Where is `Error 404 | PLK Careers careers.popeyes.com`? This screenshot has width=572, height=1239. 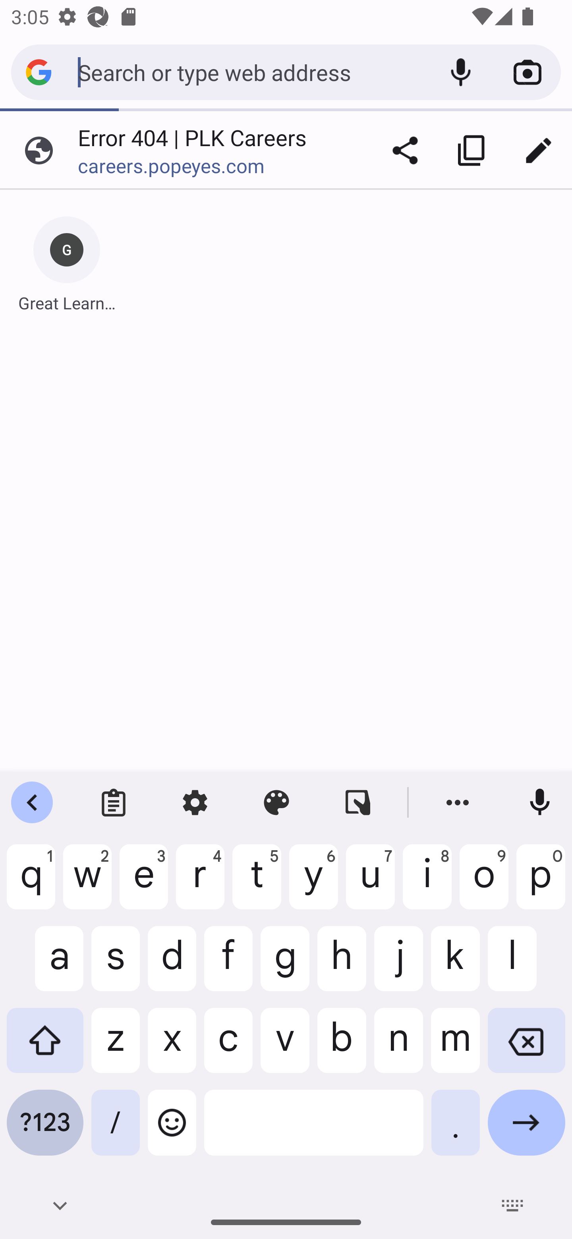
Error 404 | PLK Careers careers.popeyes.com is located at coordinates (186, 150).